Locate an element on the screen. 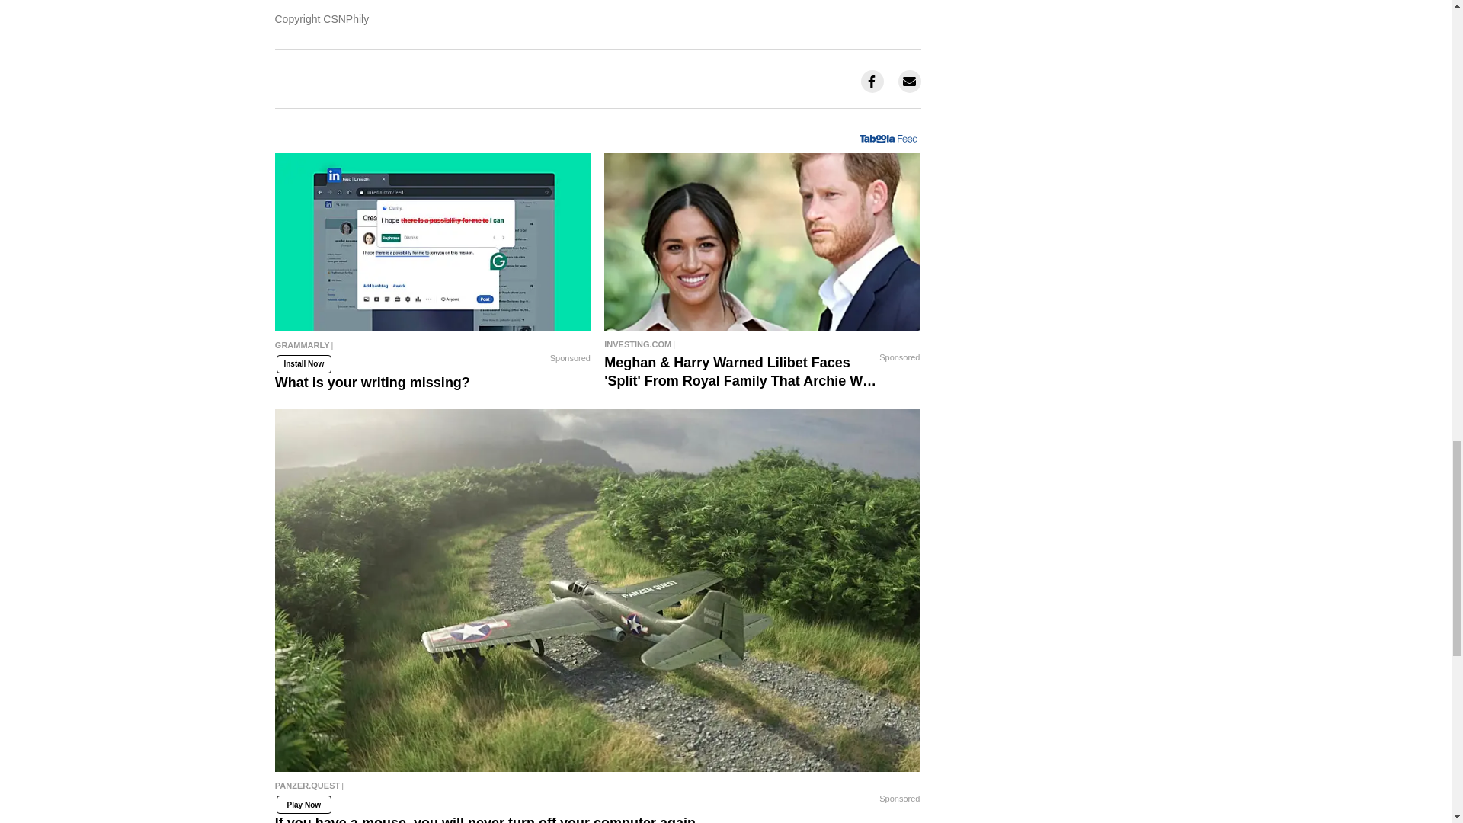 The image size is (1463, 823). What is your writing missing? is located at coordinates (433, 242).